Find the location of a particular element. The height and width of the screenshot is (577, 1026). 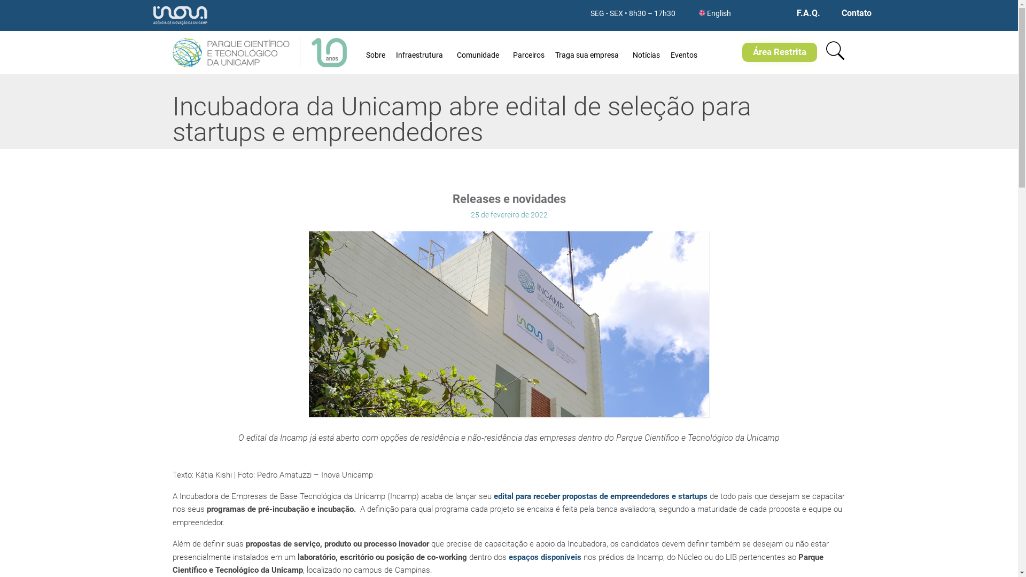

INV_marca_2019_mono-negativa is located at coordinates (180, 15).